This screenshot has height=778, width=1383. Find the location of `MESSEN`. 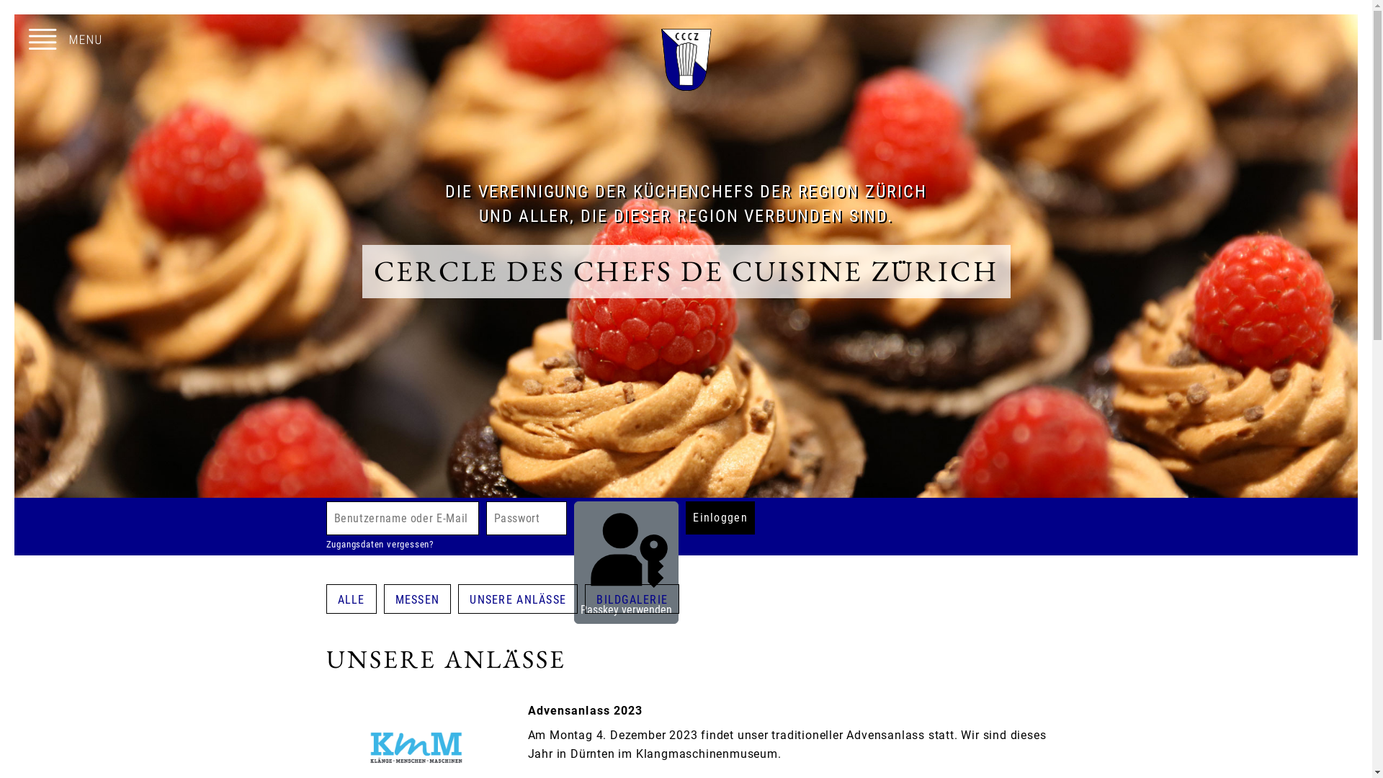

MESSEN is located at coordinates (418, 599).